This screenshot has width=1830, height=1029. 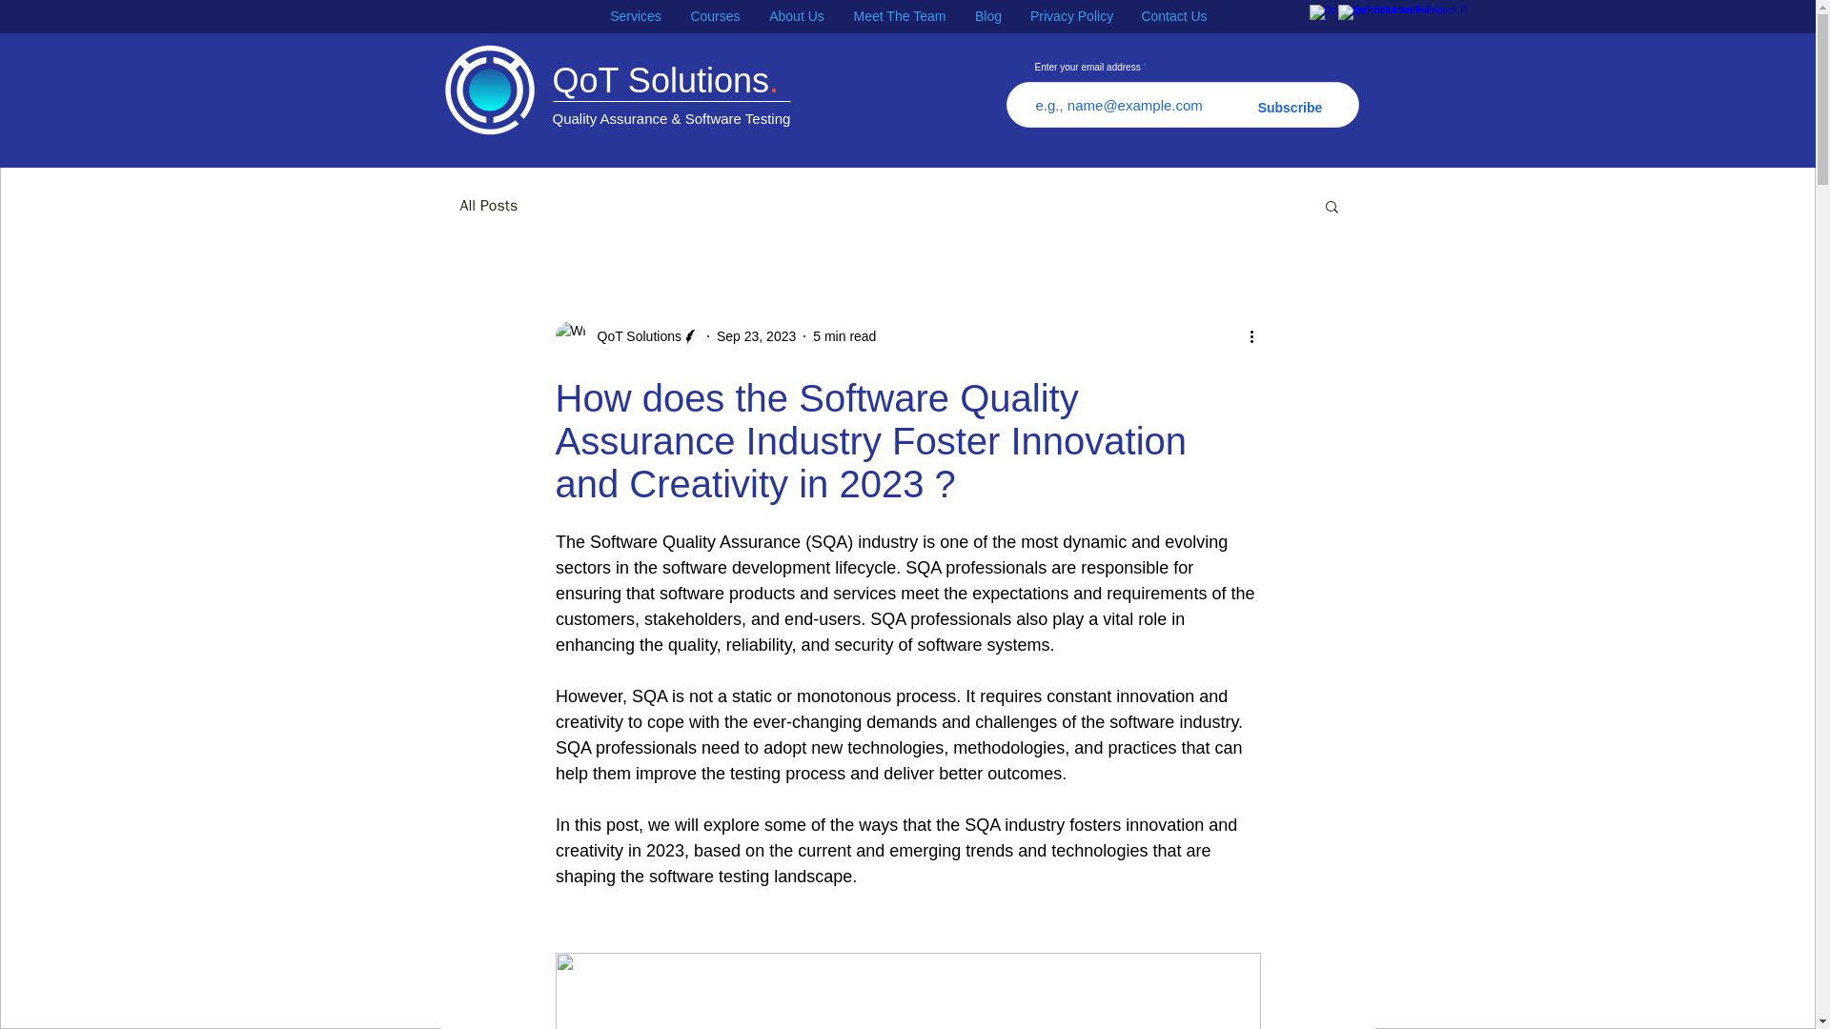 I want to click on 5 min read, so click(x=844, y=335).